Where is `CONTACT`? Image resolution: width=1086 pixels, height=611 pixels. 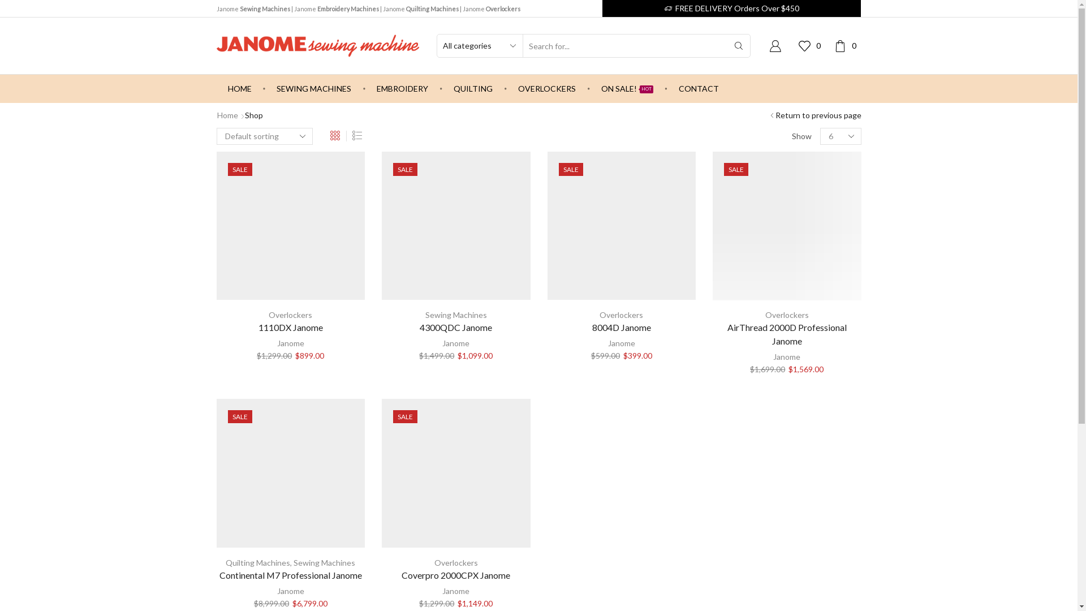 CONTACT is located at coordinates (699, 89).